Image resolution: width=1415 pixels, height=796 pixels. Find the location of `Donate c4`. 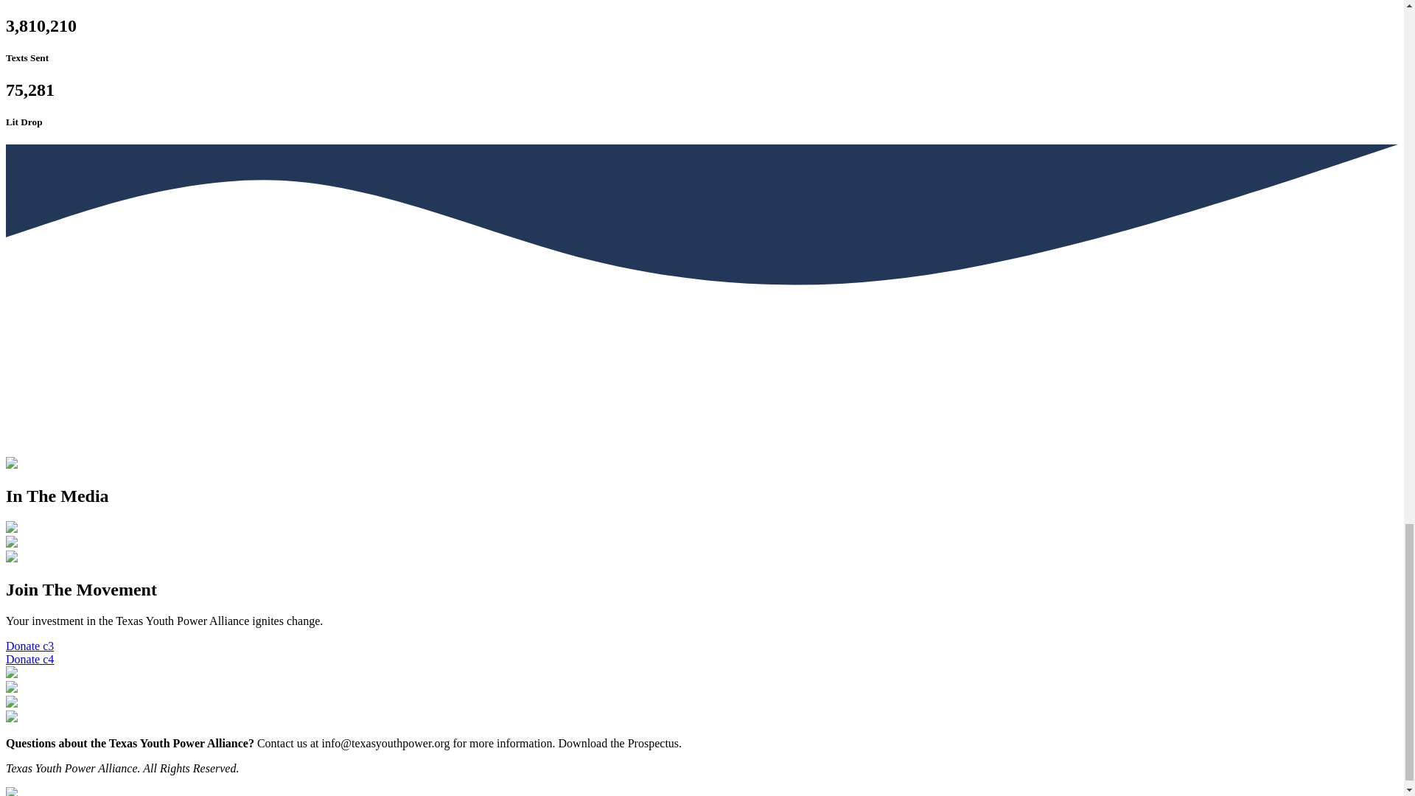

Donate c4 is located at coordinates (29, 659).